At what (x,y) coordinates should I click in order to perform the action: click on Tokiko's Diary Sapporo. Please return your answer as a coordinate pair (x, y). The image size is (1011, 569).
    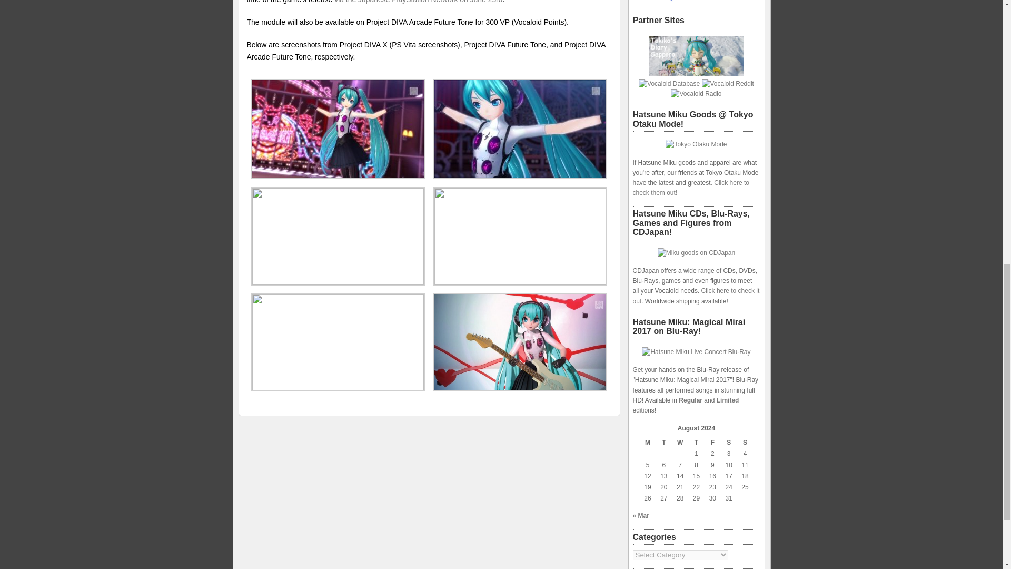
    Looking at the image, I should click on (696, 73).